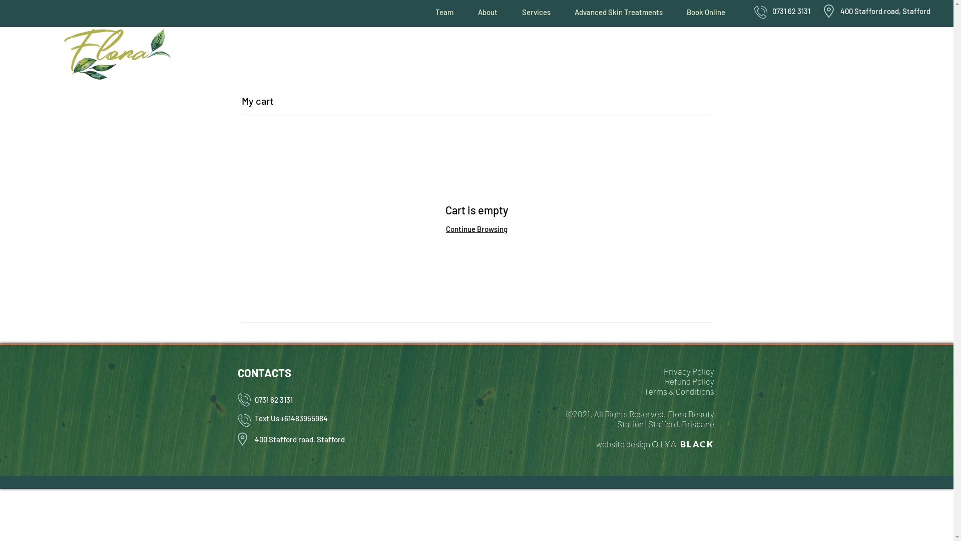 The width and height of the screenshot is (961, 541). What do you see at coordinates (683, 444) in the screenshot?
I see `OLYA BLACK` at bounding box center [683, 444].